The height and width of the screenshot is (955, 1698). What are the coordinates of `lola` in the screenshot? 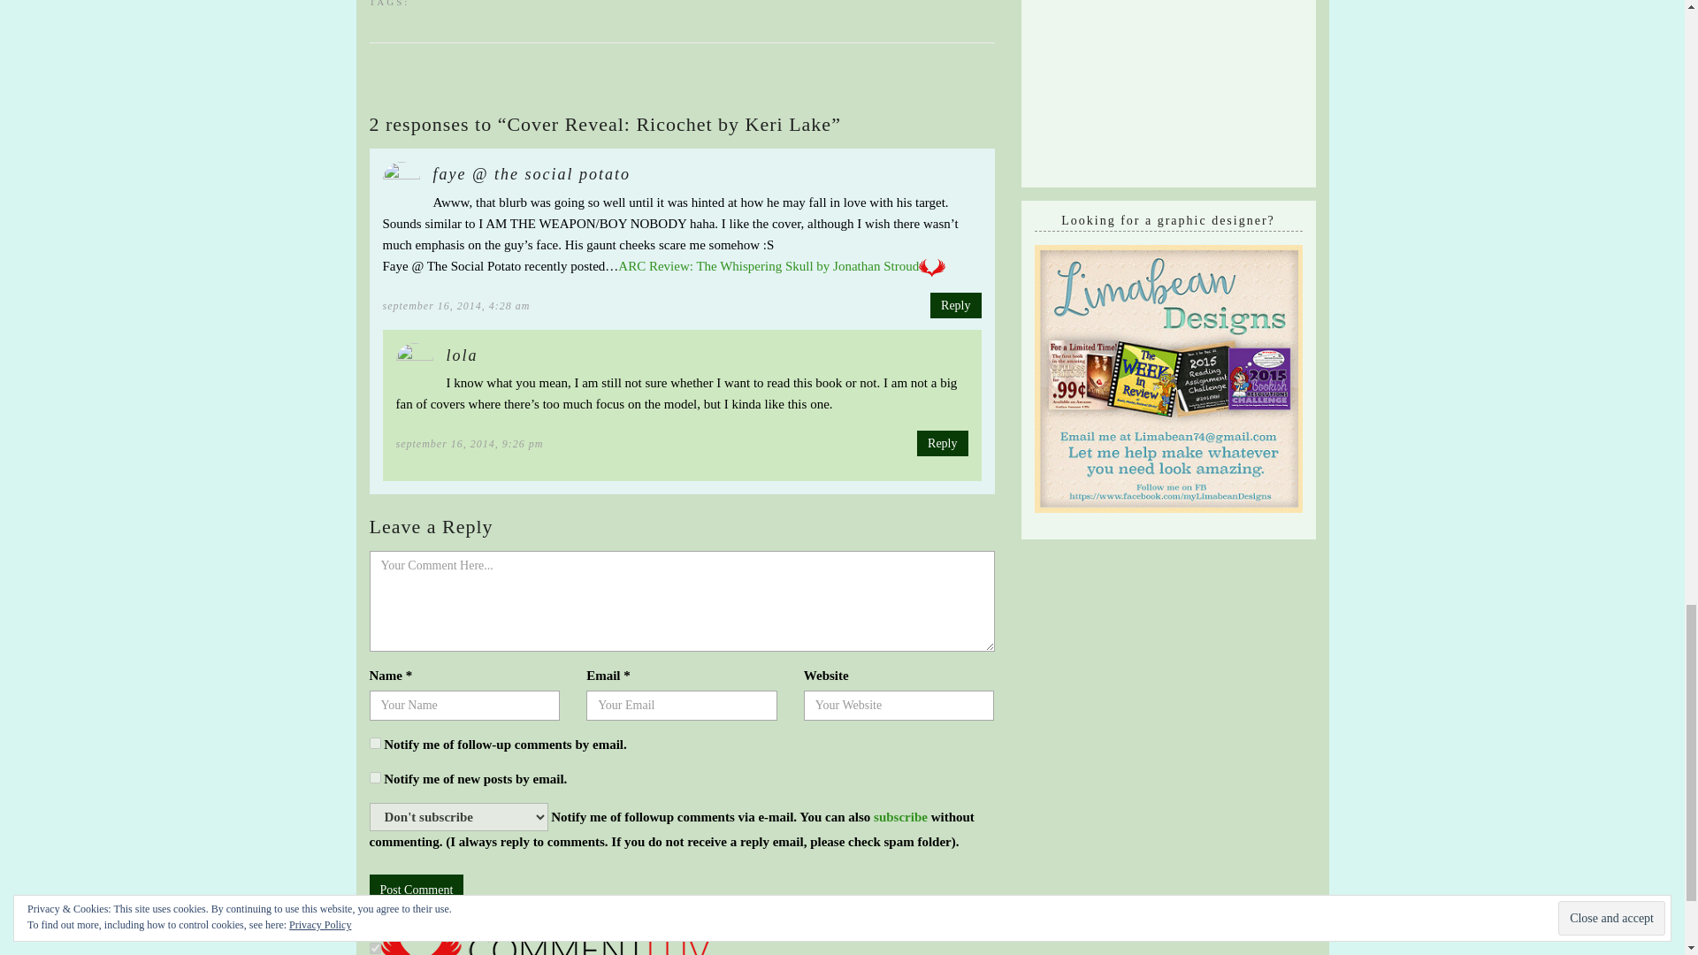 It's located at (461, 355).